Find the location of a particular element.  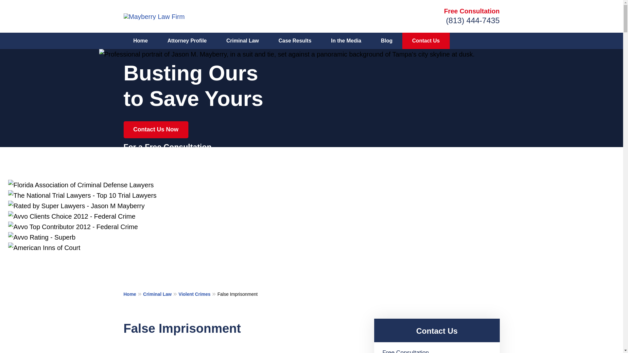

In the Media is located at coordinates (346, 41).